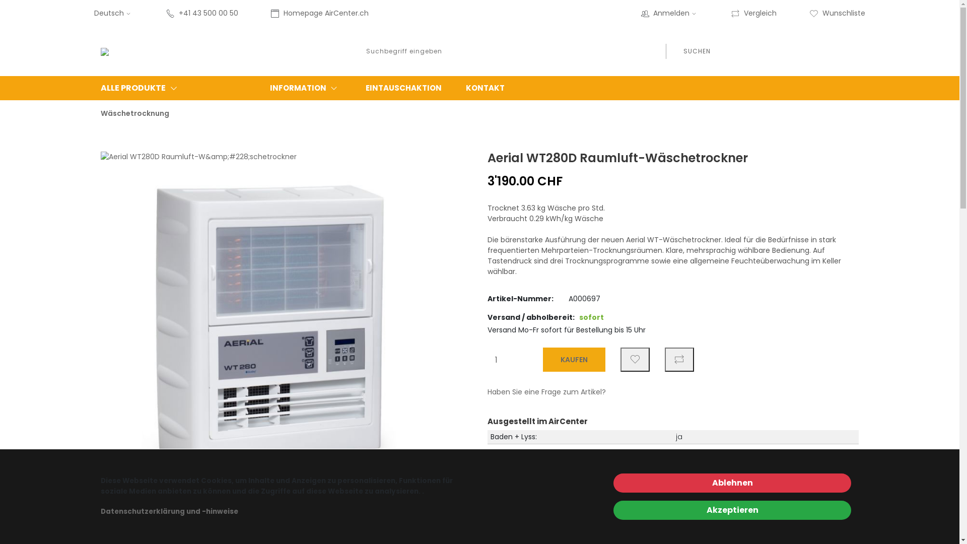 The image size is (967, 544). I want to click on Anmelden, so click(676, 13).